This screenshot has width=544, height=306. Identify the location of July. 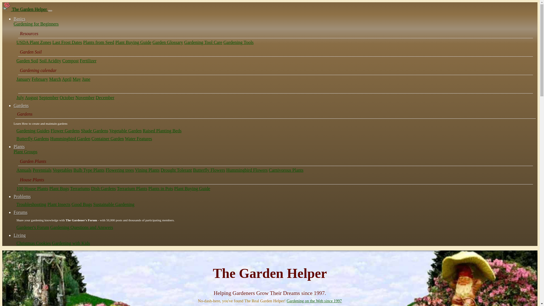
(20, 97).